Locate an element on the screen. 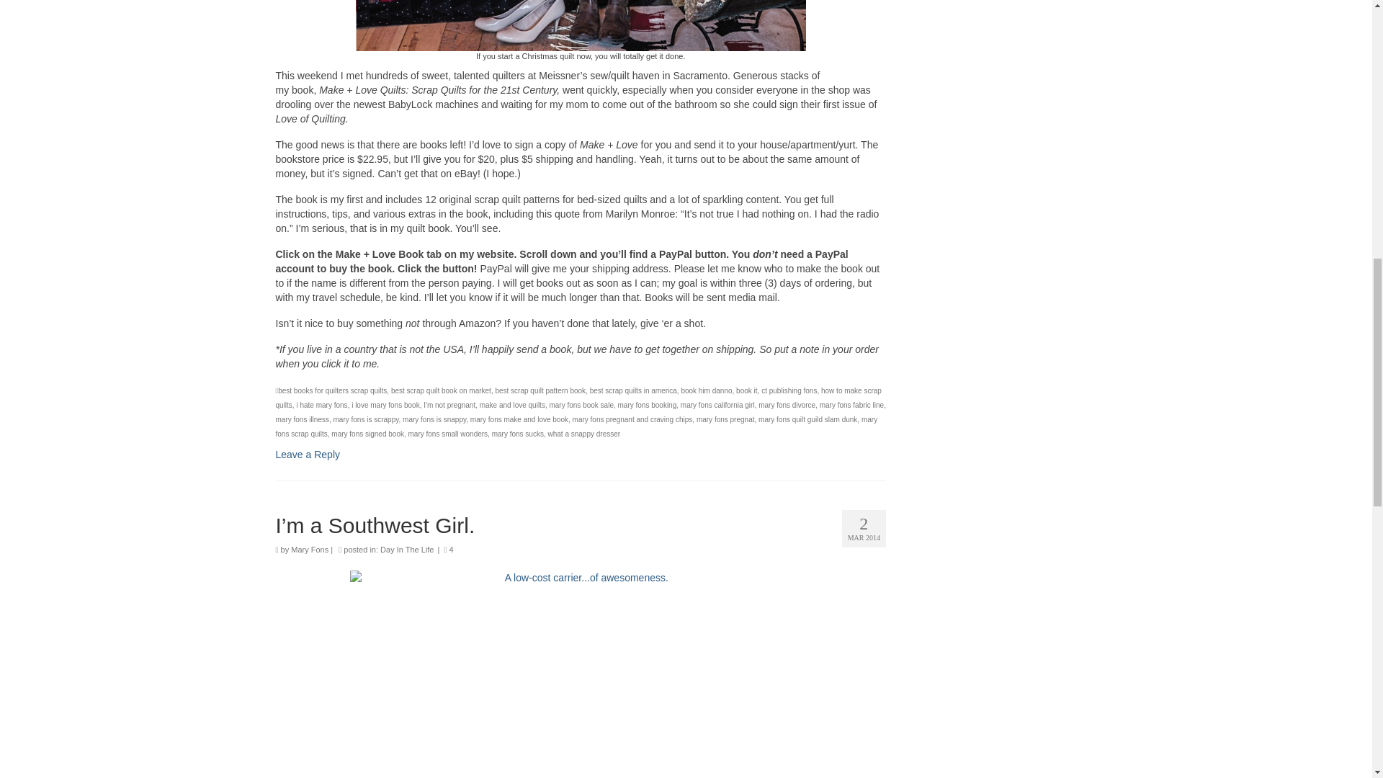 The height and width of the screenshot is (778, 1383). mary fons pregnant and craving chips is located at coordinates (632, 419).